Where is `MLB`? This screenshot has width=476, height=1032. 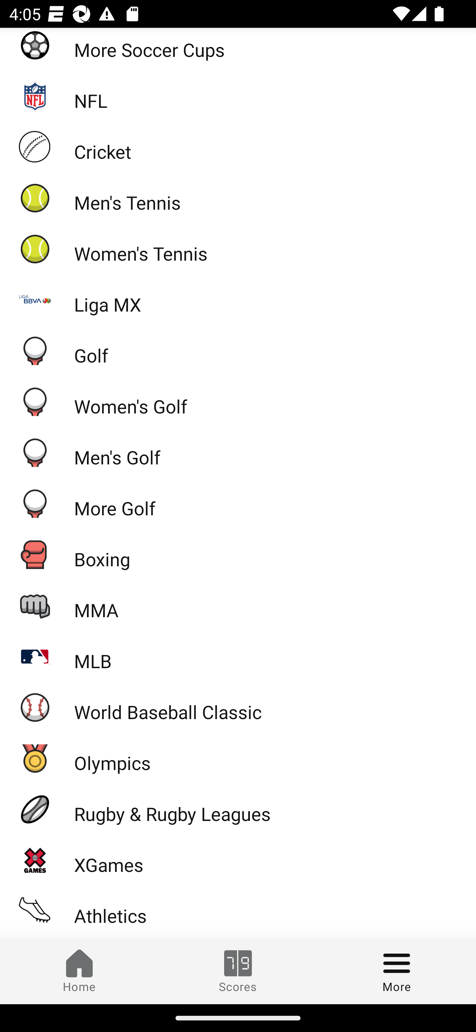 MLB is located at coordinates (238, 656).